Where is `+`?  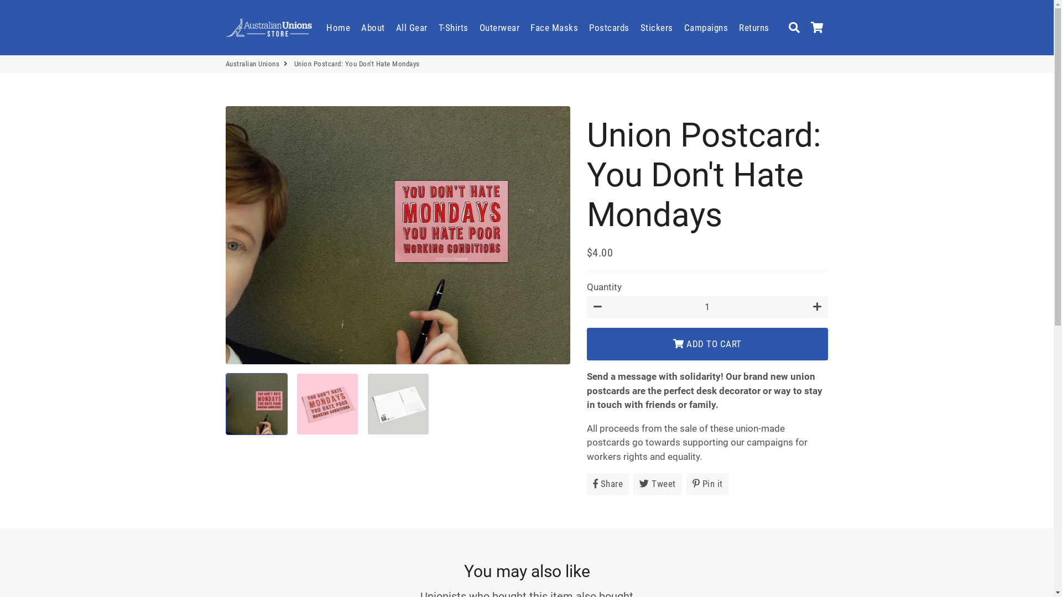
+ is located at coordinates (818, 307).